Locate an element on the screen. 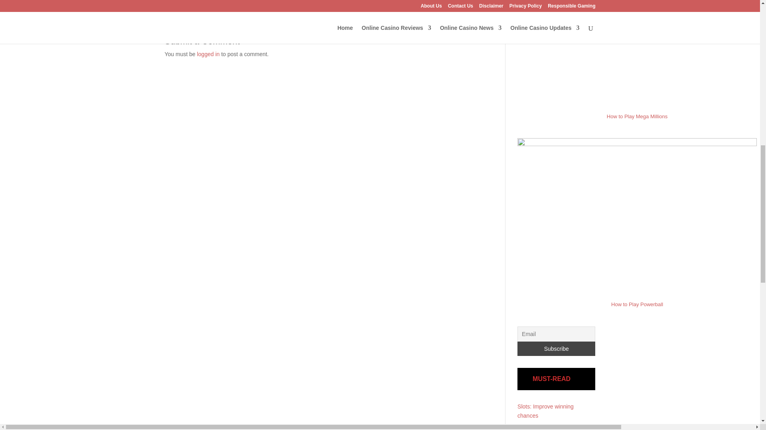 The image size is (766, 430). Slots: Improve winning chances is located at coordinates (546, 411).